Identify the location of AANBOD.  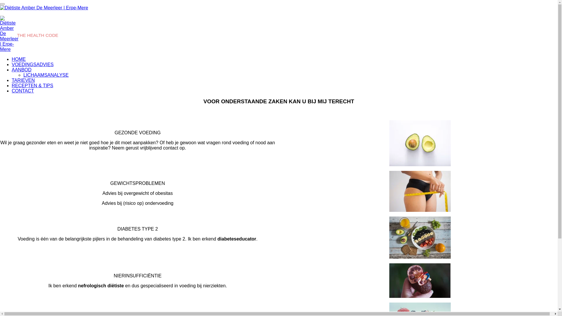
(22, 70).